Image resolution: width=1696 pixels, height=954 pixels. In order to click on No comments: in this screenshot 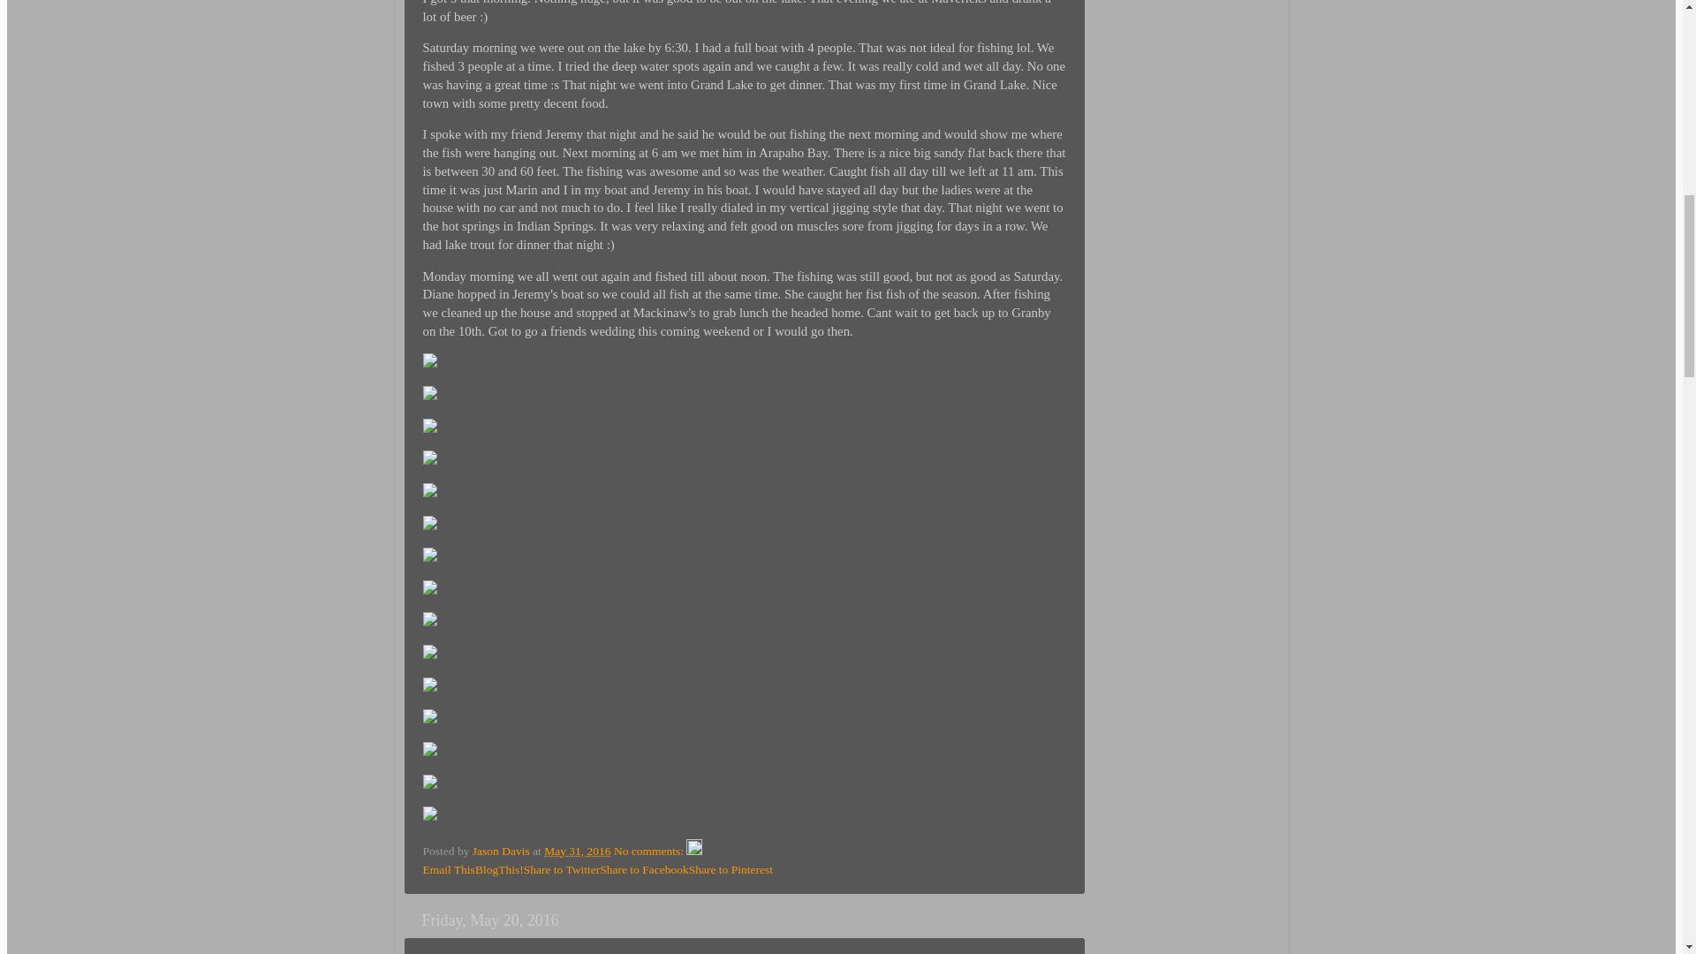, I will do `click(650, 850)`.